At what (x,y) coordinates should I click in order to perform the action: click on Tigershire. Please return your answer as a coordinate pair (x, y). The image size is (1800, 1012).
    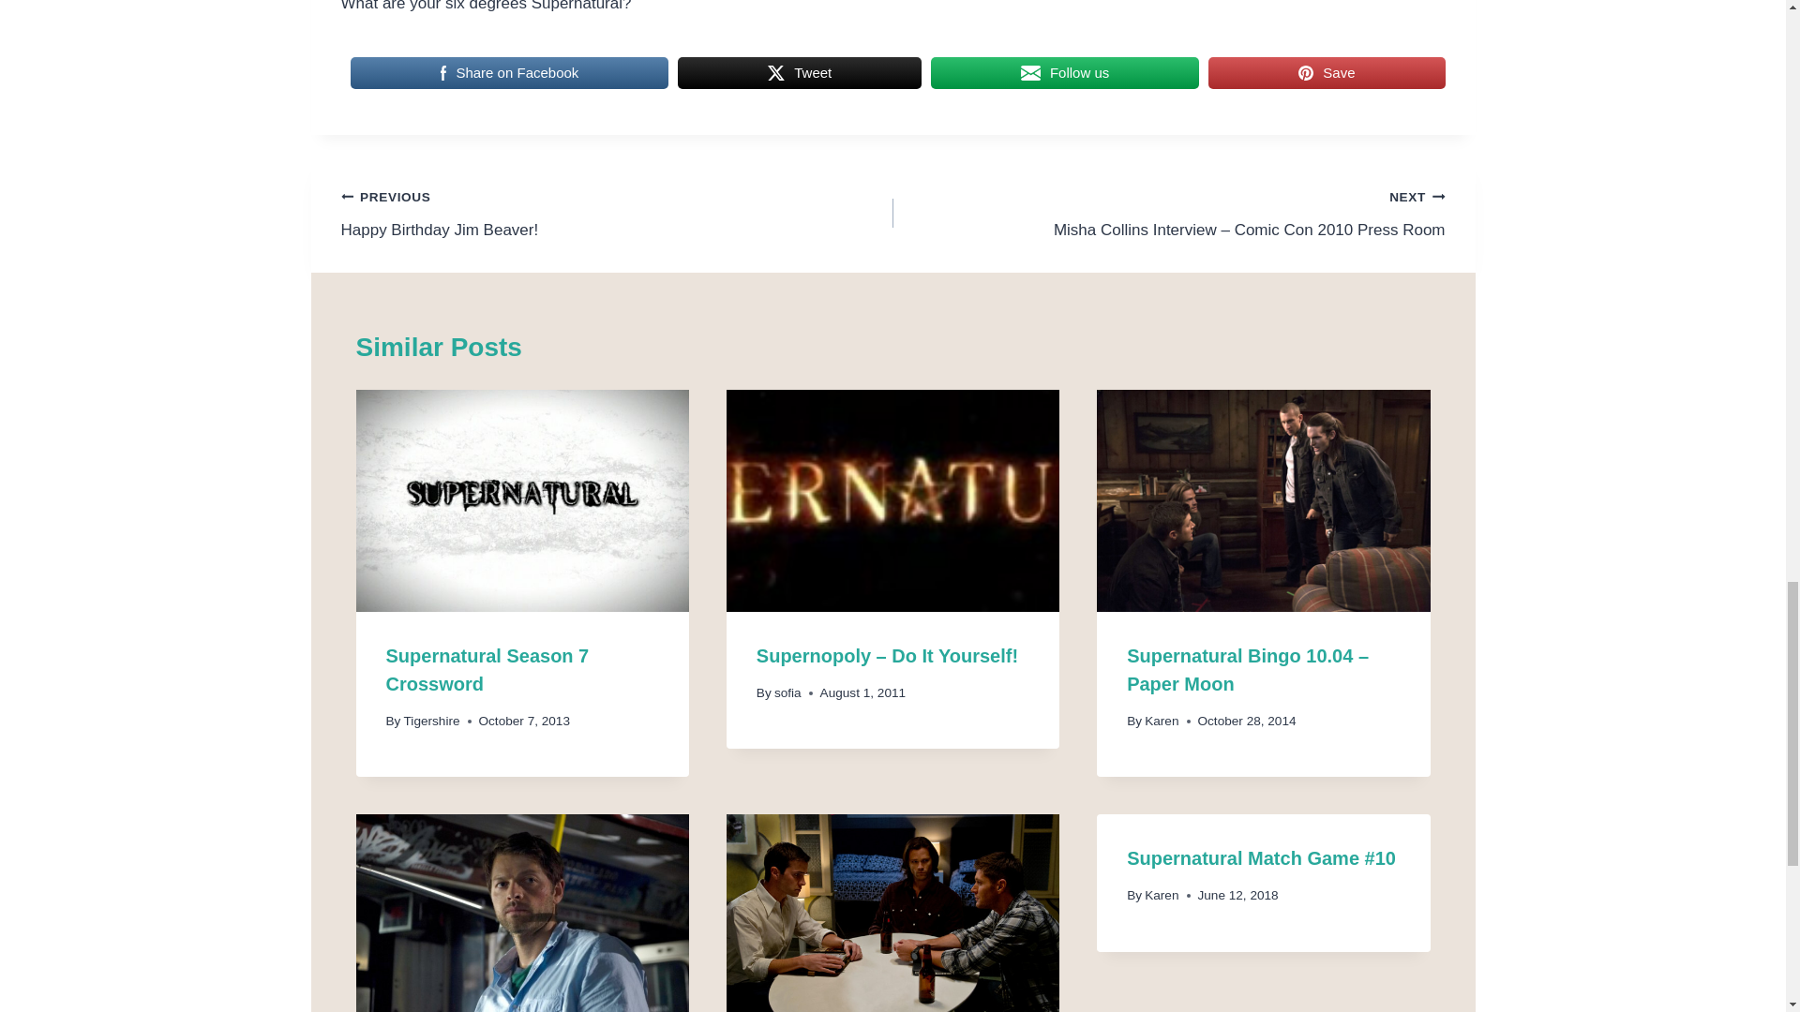
    Looking at the image, I should click on (800, 73).